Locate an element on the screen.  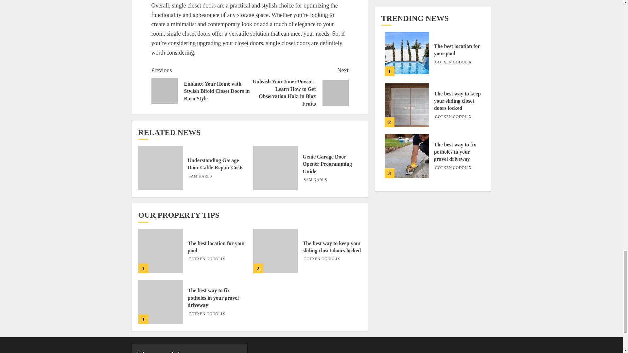
SAM KARLS is located at coordinates (315, 180).